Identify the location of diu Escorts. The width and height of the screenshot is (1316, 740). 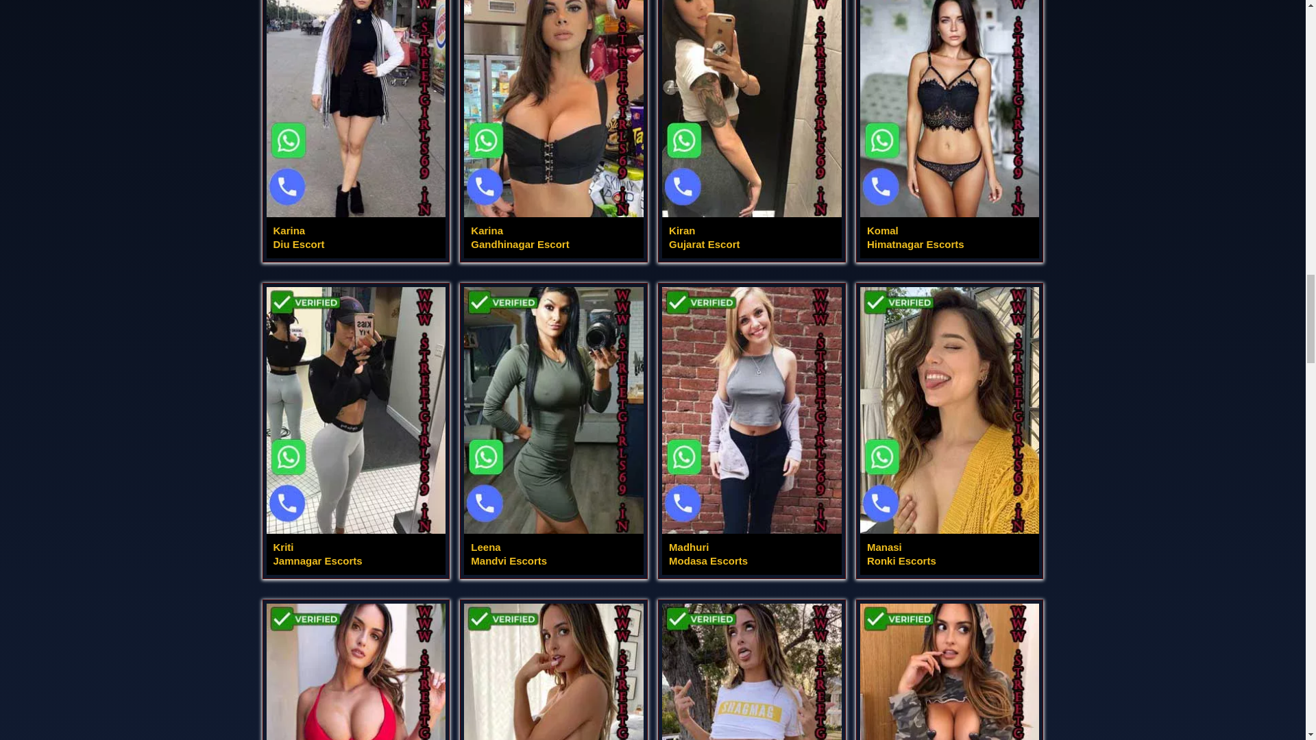
(554, 671).